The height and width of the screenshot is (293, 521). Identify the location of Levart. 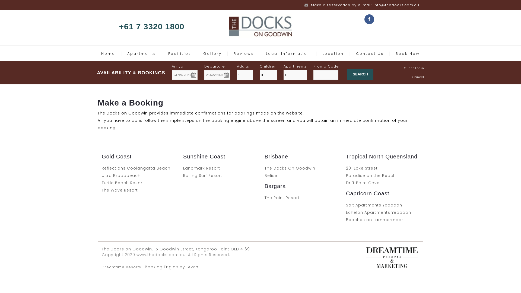
(193, 267).